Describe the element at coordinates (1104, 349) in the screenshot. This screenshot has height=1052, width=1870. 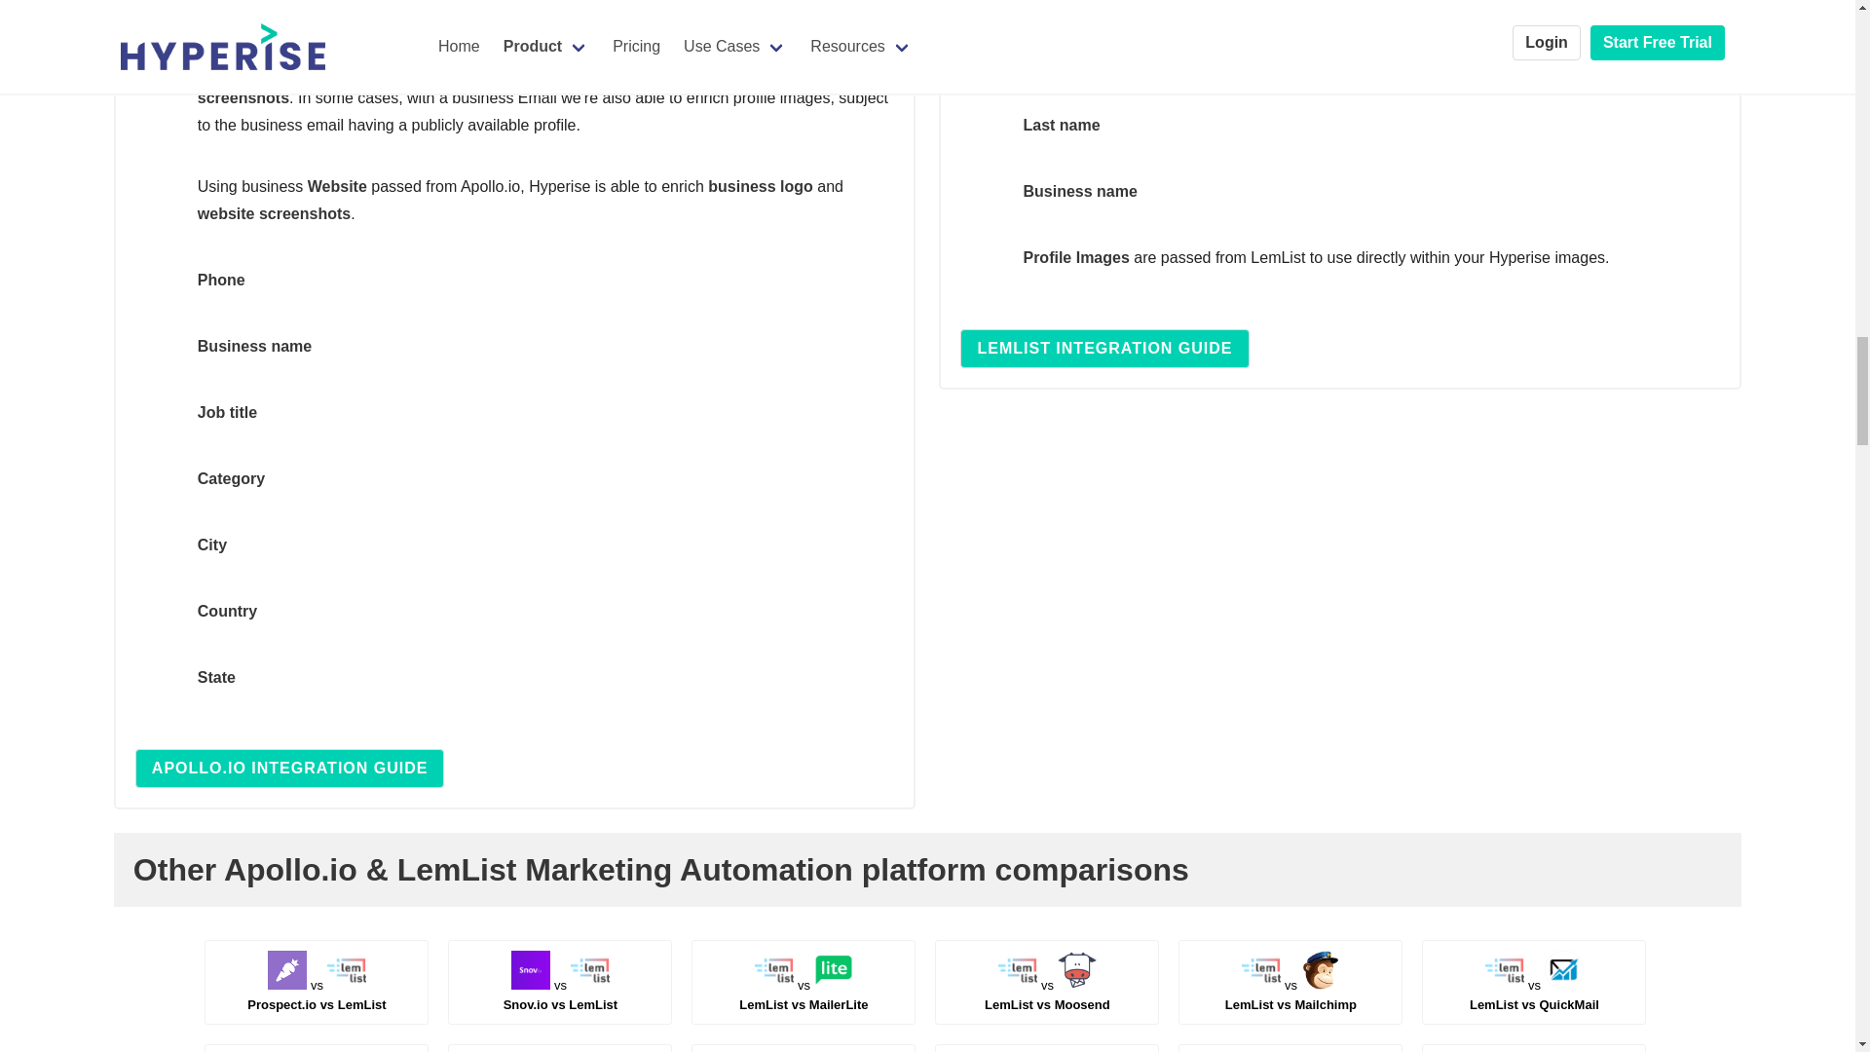
I see `LEMLIST INTEGRATION GUIDE` at that location.